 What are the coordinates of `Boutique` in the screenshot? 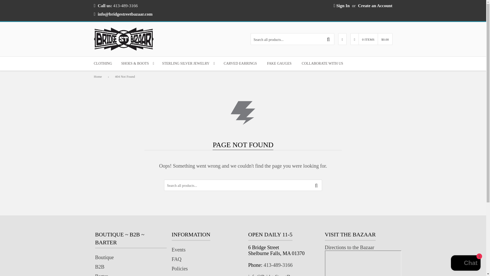 It's located at (104, 257).